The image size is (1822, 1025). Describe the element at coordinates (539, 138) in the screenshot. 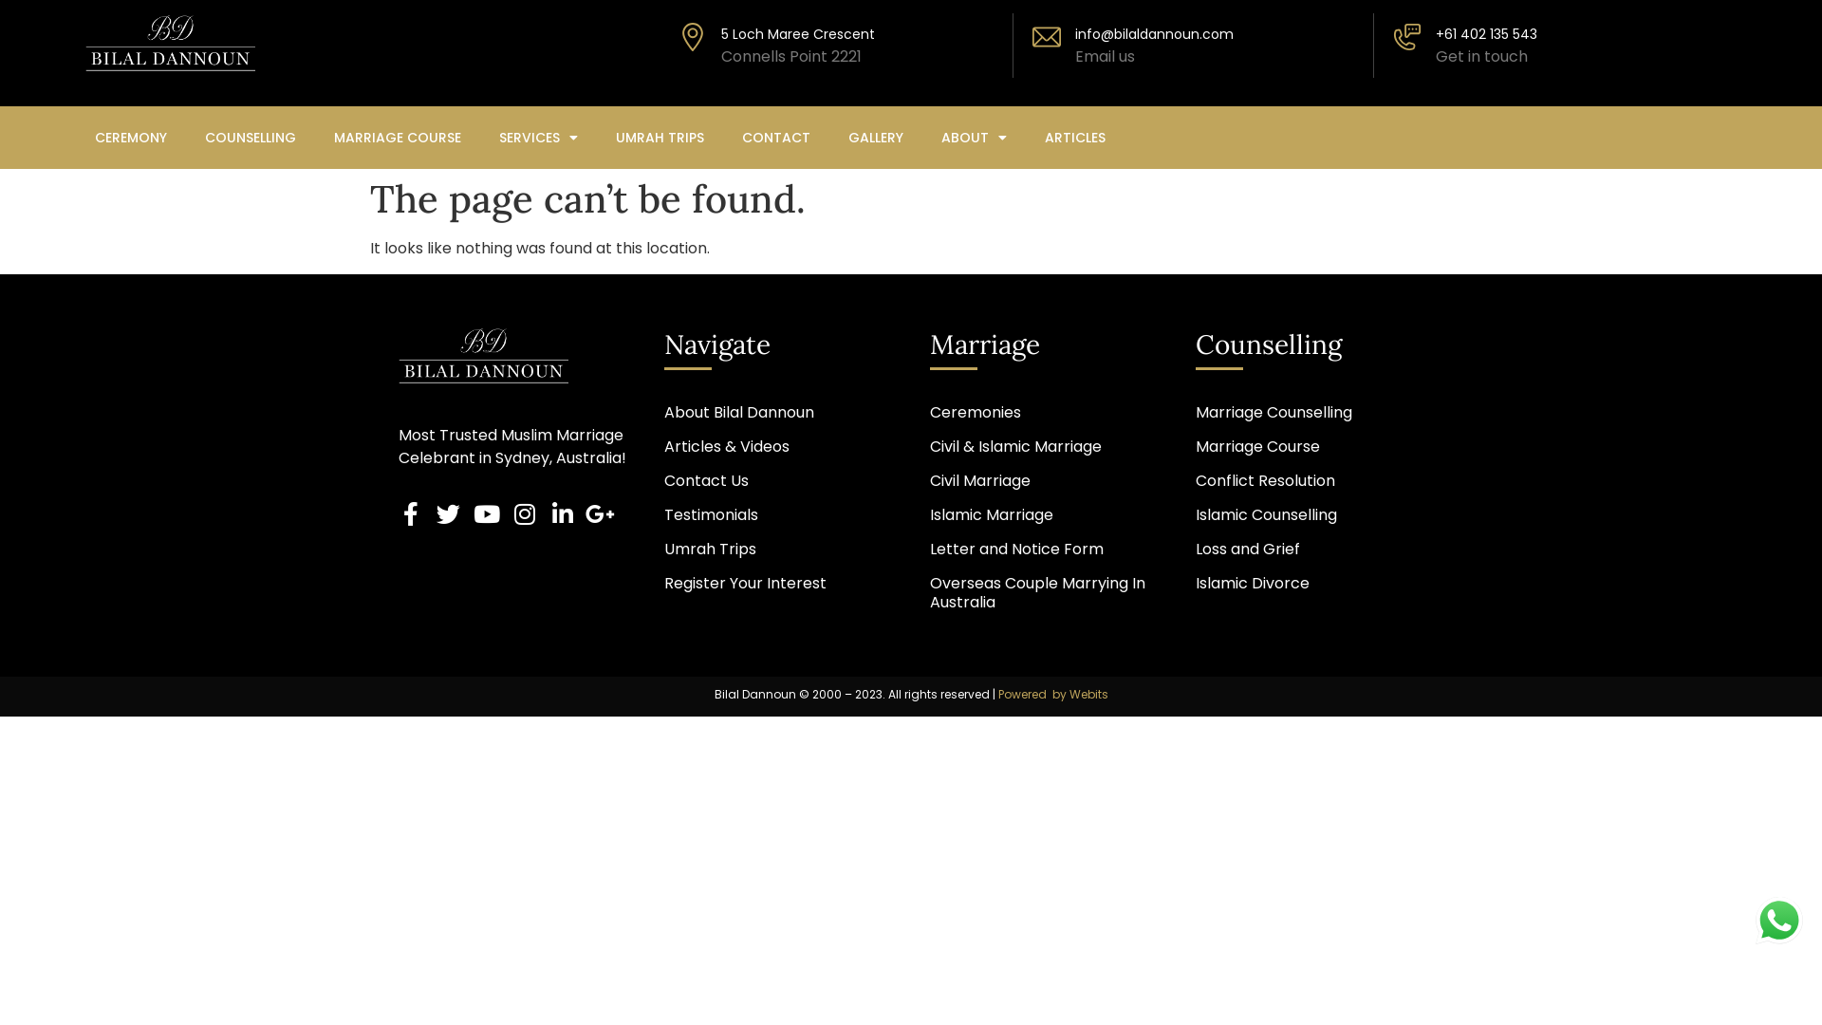

I see `SERVICES` at that location.